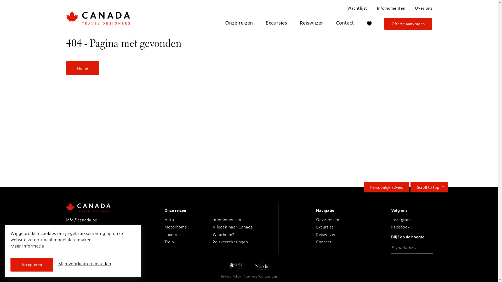  What do you see at coordinates (325, 227) in the screenshot?
I see `Excursies` at bounding box center [325, 227].